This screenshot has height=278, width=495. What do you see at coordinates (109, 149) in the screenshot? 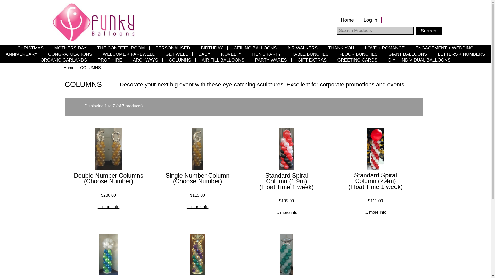
I see ` Double Number Columns (Choose Number) ` at bounding box center [109, 149].